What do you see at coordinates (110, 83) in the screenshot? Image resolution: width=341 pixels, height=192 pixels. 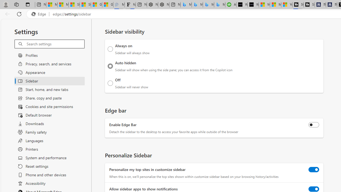 I see `Off Sidebar will never show` at bounding box center [110, 83].